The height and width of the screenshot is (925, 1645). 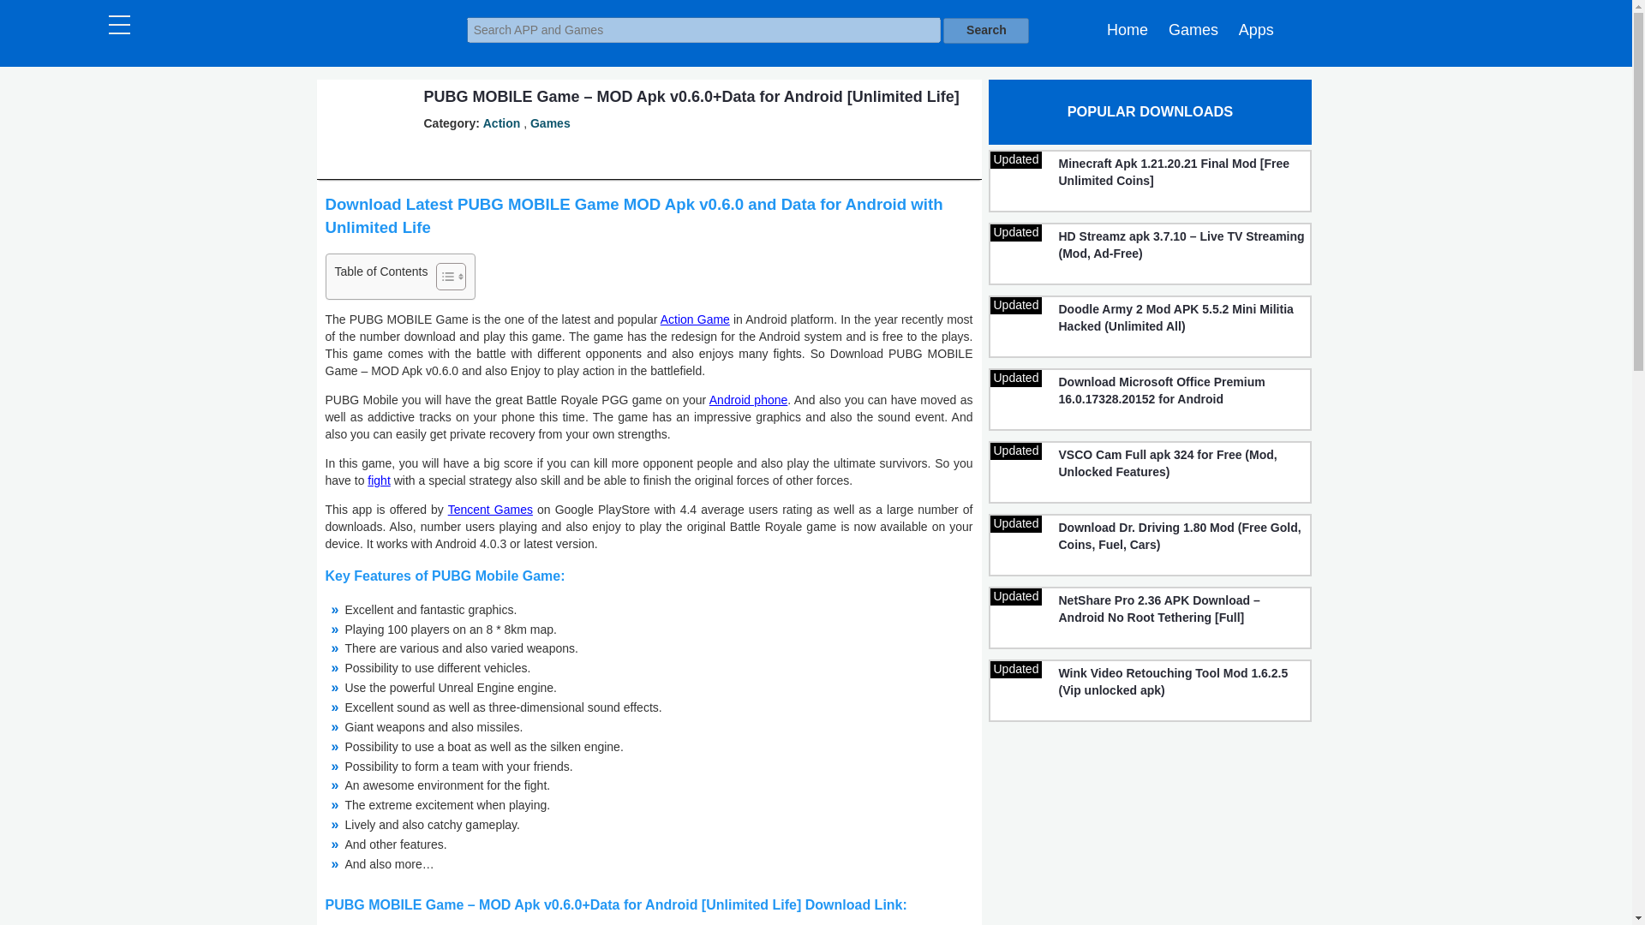 What do you see at coordinates (985, 30) in the screenshot?
I see `Search` at bounding box center [985, 30].